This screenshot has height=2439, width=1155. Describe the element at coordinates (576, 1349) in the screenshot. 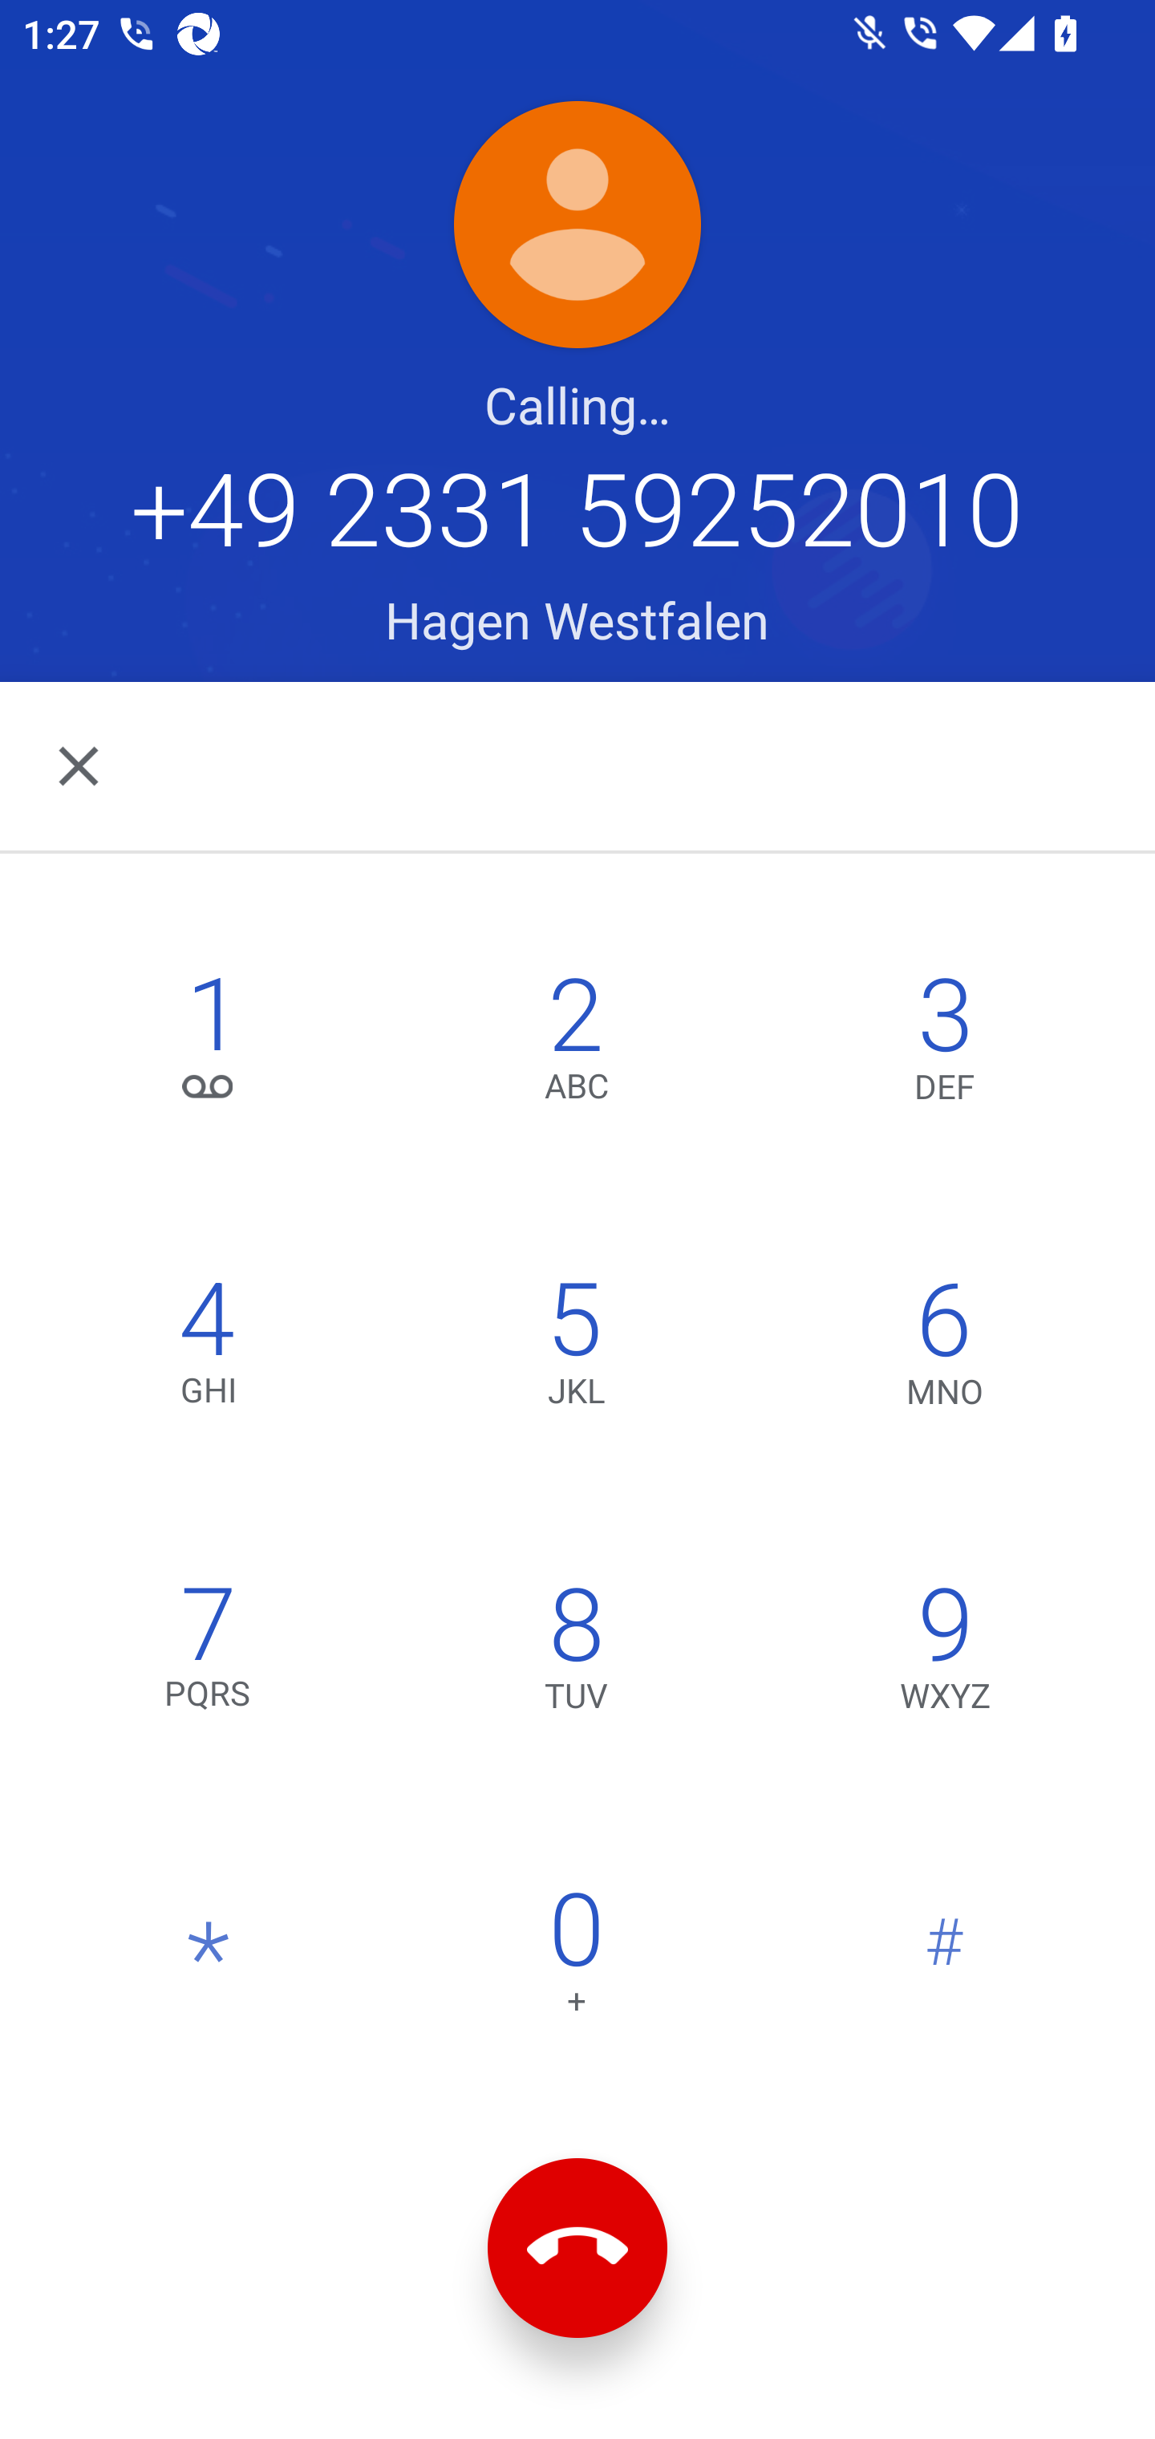

I see `5,JKL 5 JKL` at that location.